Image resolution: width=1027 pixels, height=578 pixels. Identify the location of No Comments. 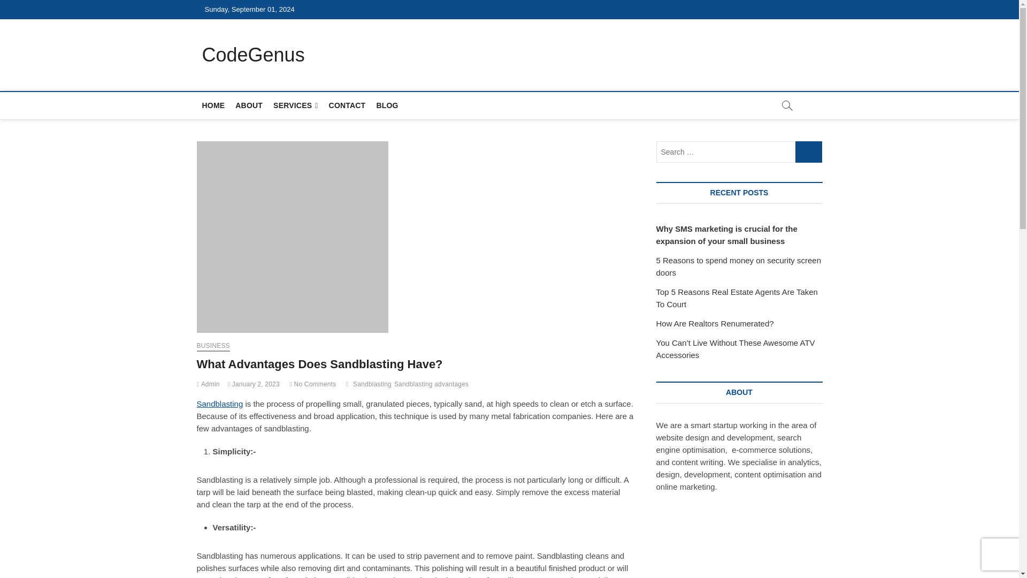
(312, 384).